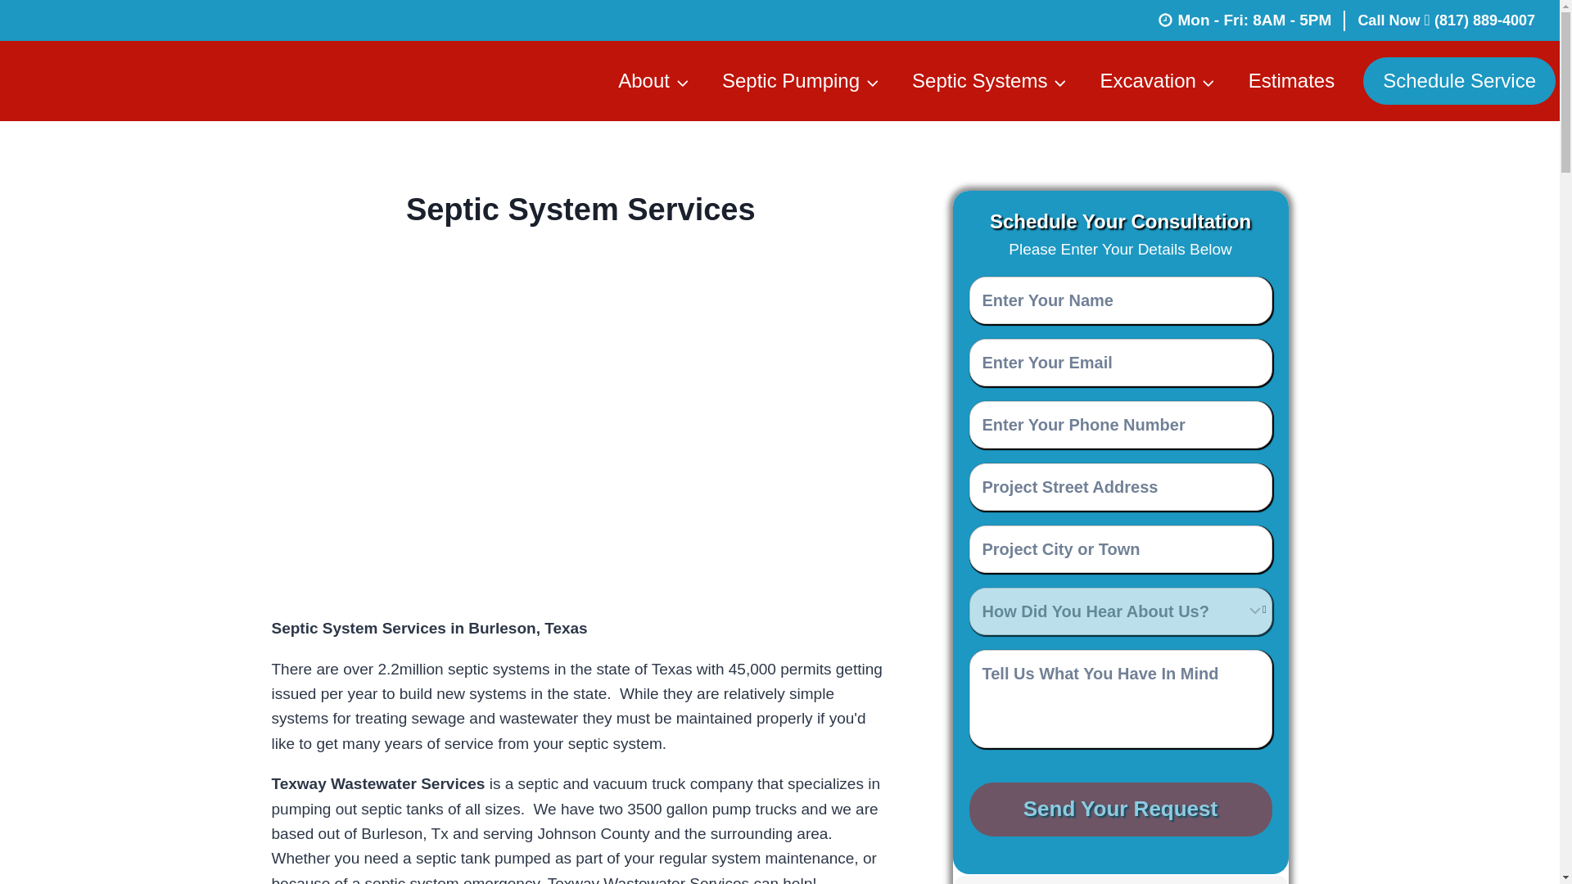  I want to click on Schedule Service, so click(1459, 81).